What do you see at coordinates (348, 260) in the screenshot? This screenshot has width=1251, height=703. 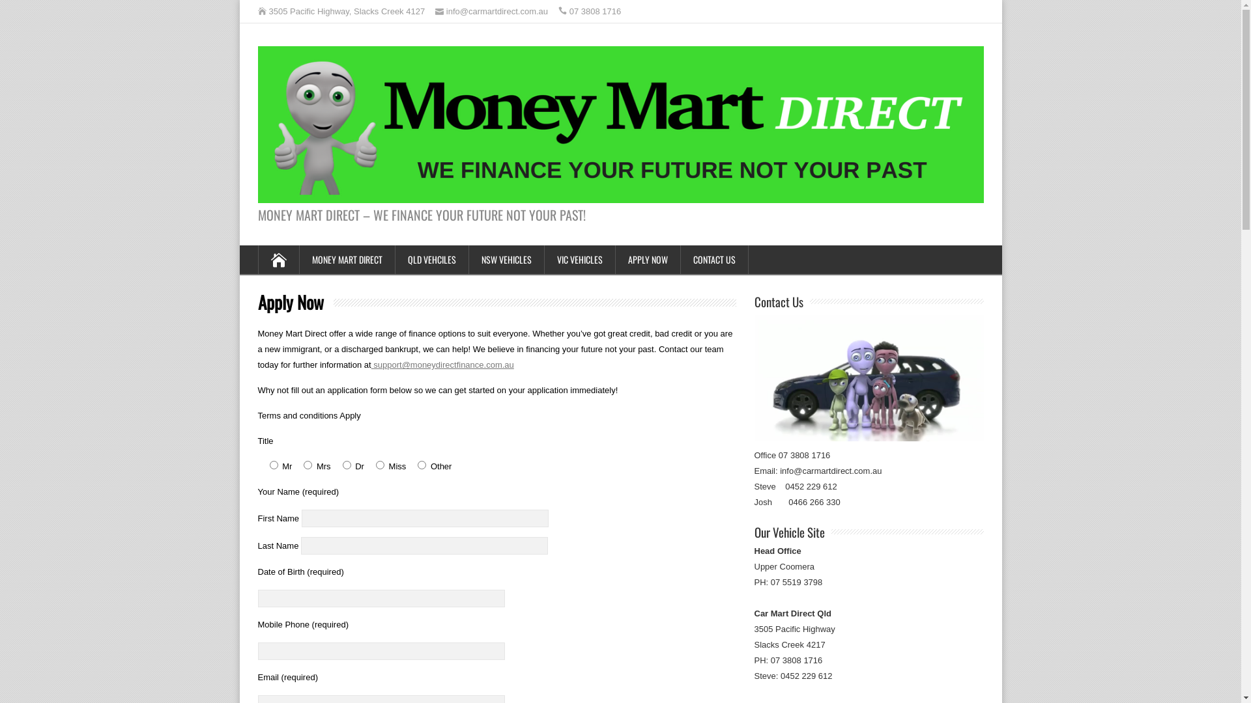 I see `MONEY MART DIRECT` at bounding box center [348, 260].